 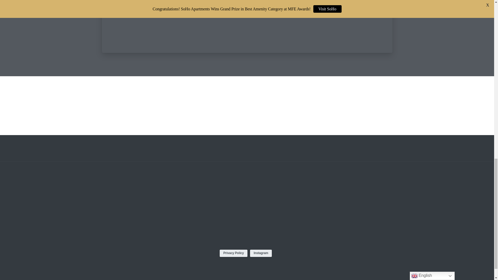 What do you see at coordinates (233, 253) in the screenshot?
I see `Privacy Policy` at bounding box center [233, 253].